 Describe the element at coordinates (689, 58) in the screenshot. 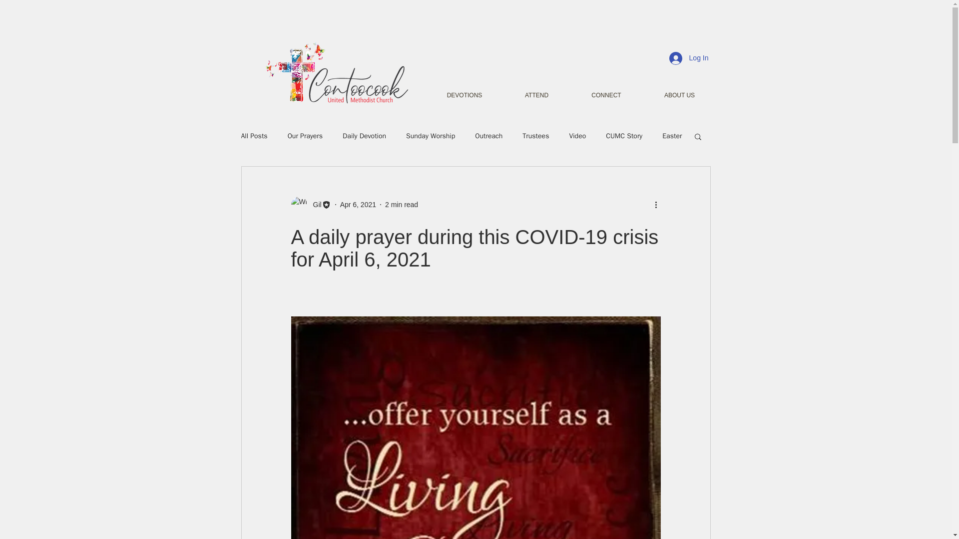

I see `Log In` at that location.